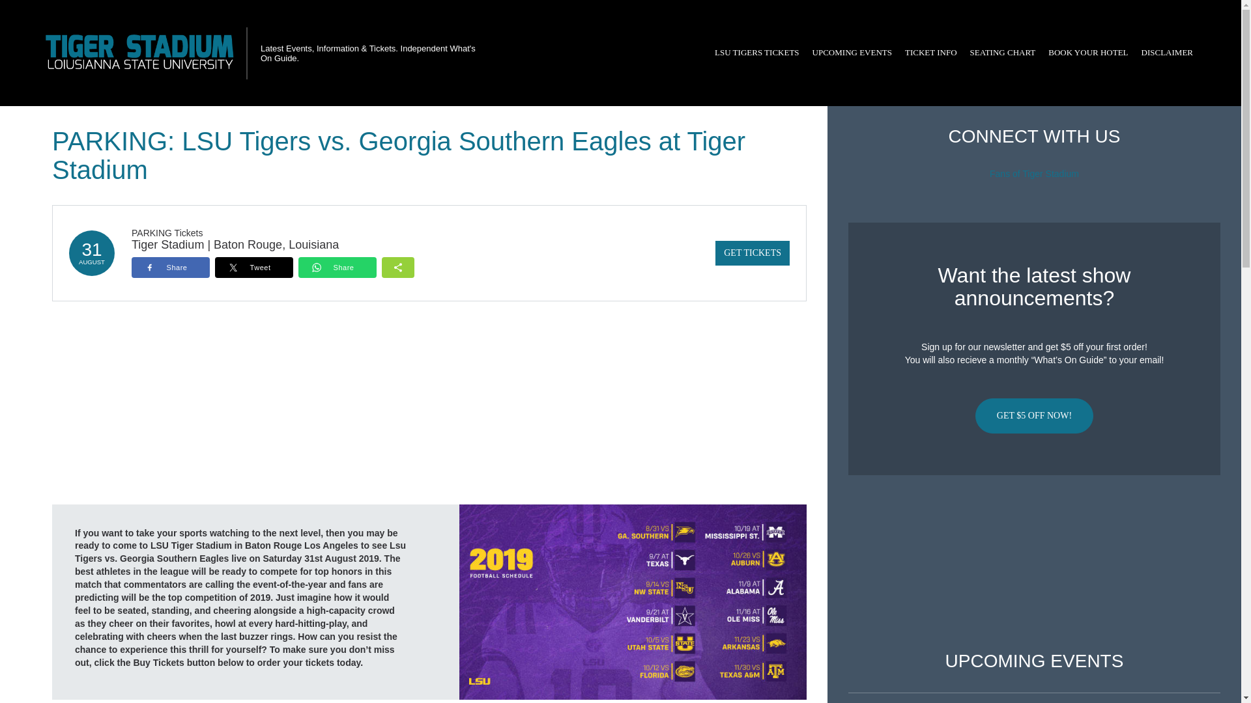 This screenshot has width=1251, height=703. What do you see at coordinates (167, 233) in the screenshot?
I see `PARKING Tickets` at bounding box center [167, 233].